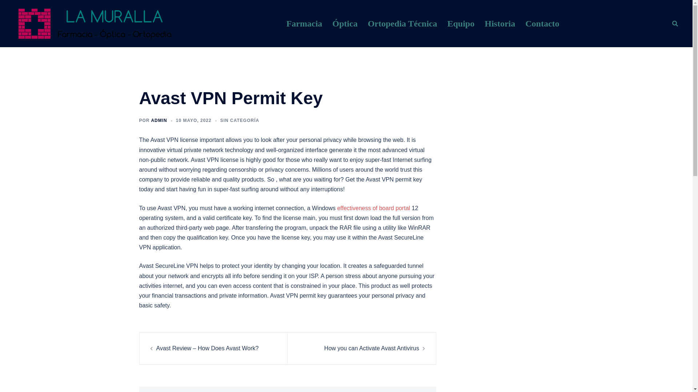 This screenshot has width=698, height=392. I want to click on Equipo, so click(461, 24).